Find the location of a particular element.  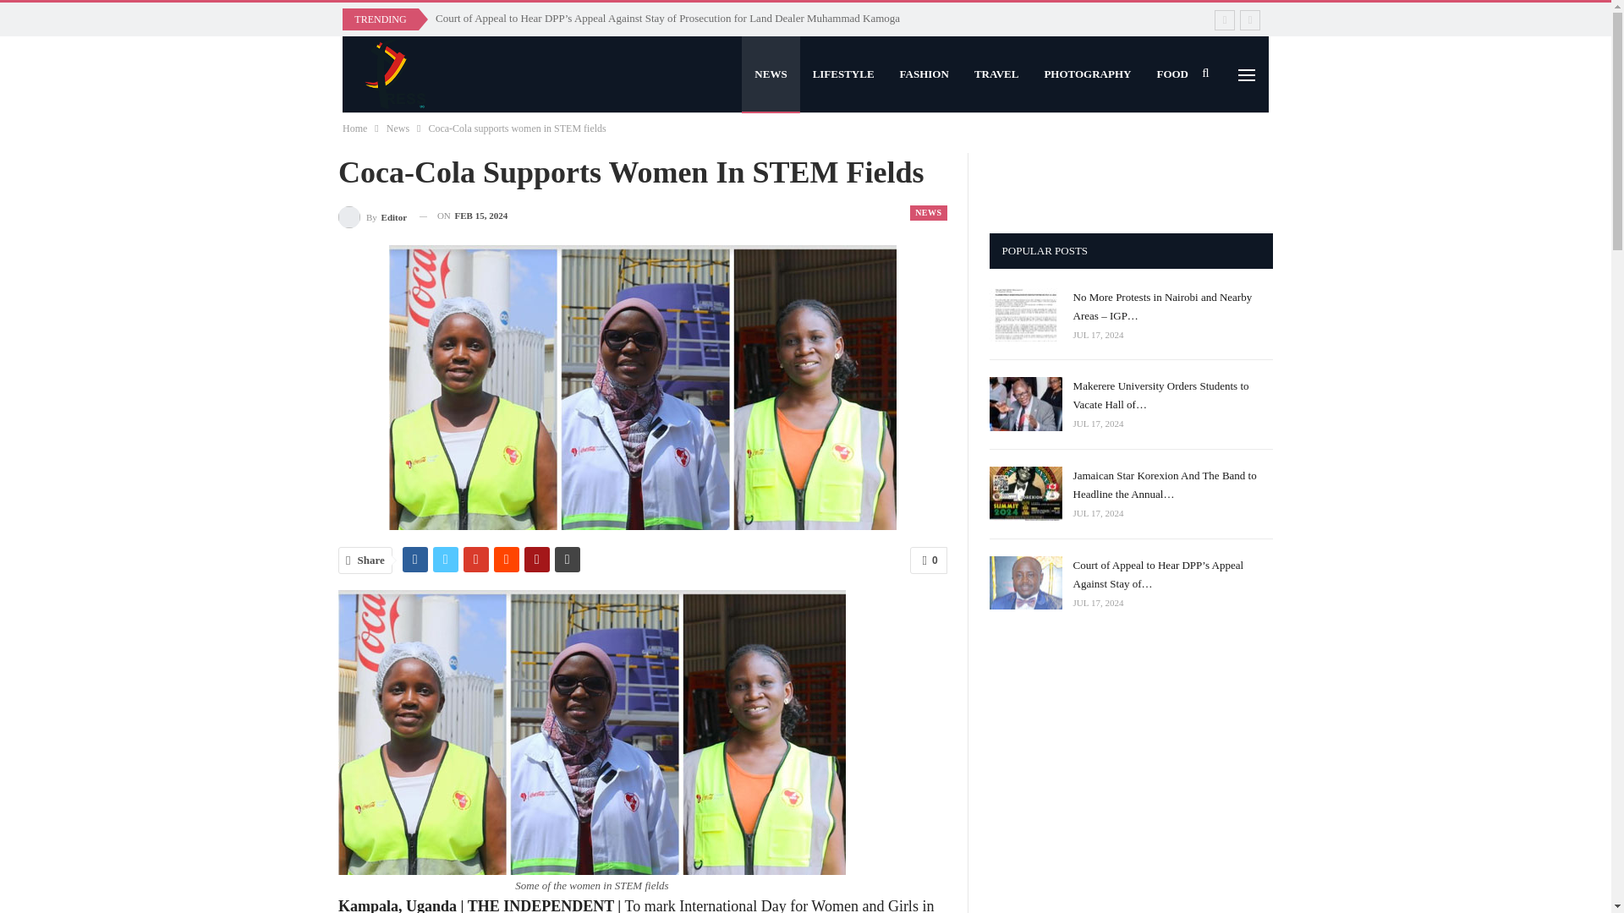

NEWS is located at coordinates (928, 213).